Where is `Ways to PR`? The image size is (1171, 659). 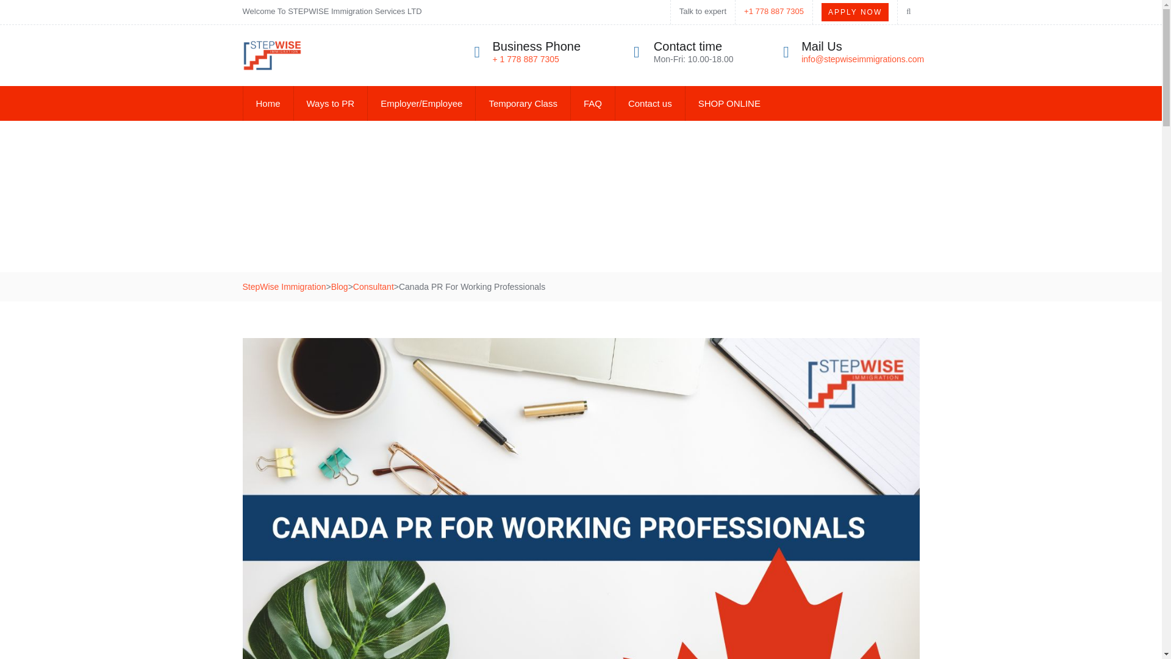 Ways to PR is located at coordinates (331, 103).